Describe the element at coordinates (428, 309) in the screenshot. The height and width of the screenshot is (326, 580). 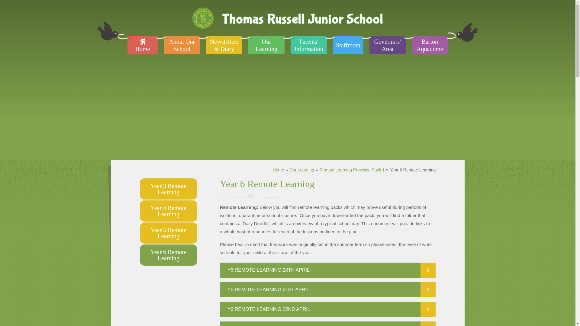
I see `Download` at that location.